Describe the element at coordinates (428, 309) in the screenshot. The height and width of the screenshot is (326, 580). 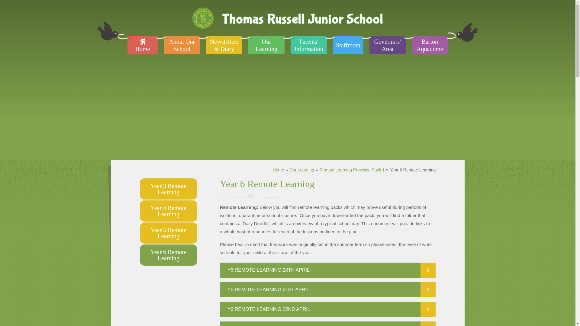
I see `Download` at that location.